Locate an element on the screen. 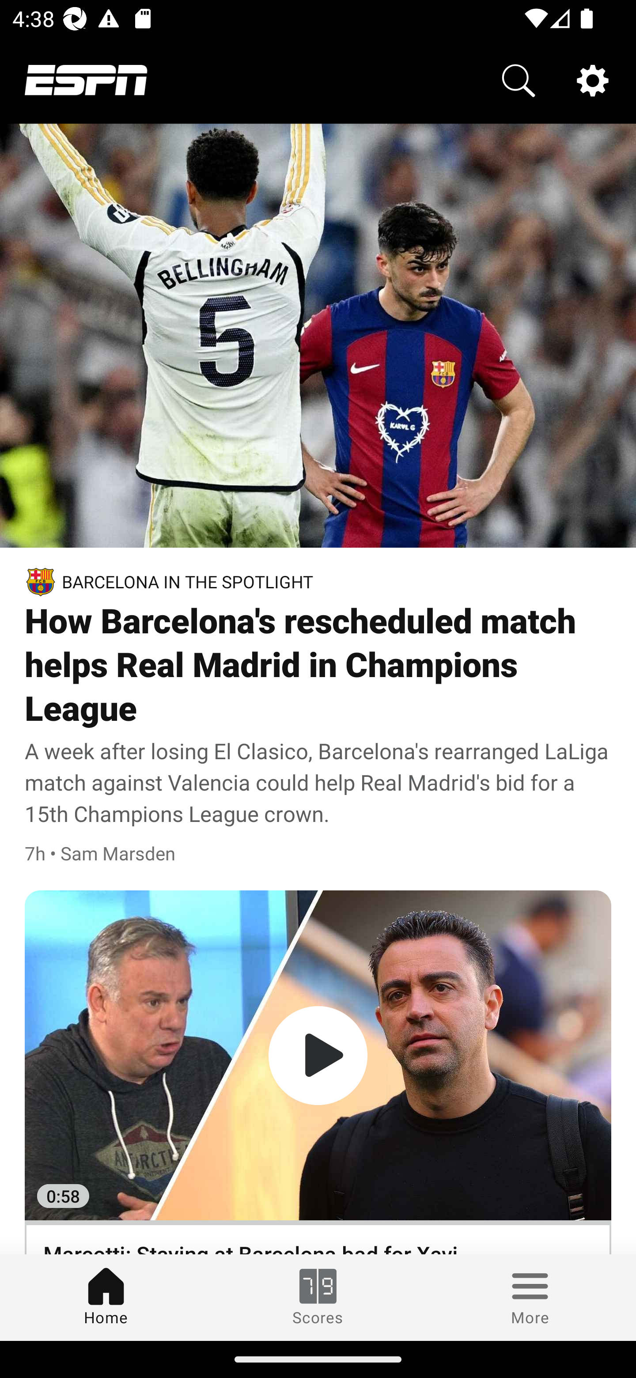  Settings is located at coordinates (593, 79).